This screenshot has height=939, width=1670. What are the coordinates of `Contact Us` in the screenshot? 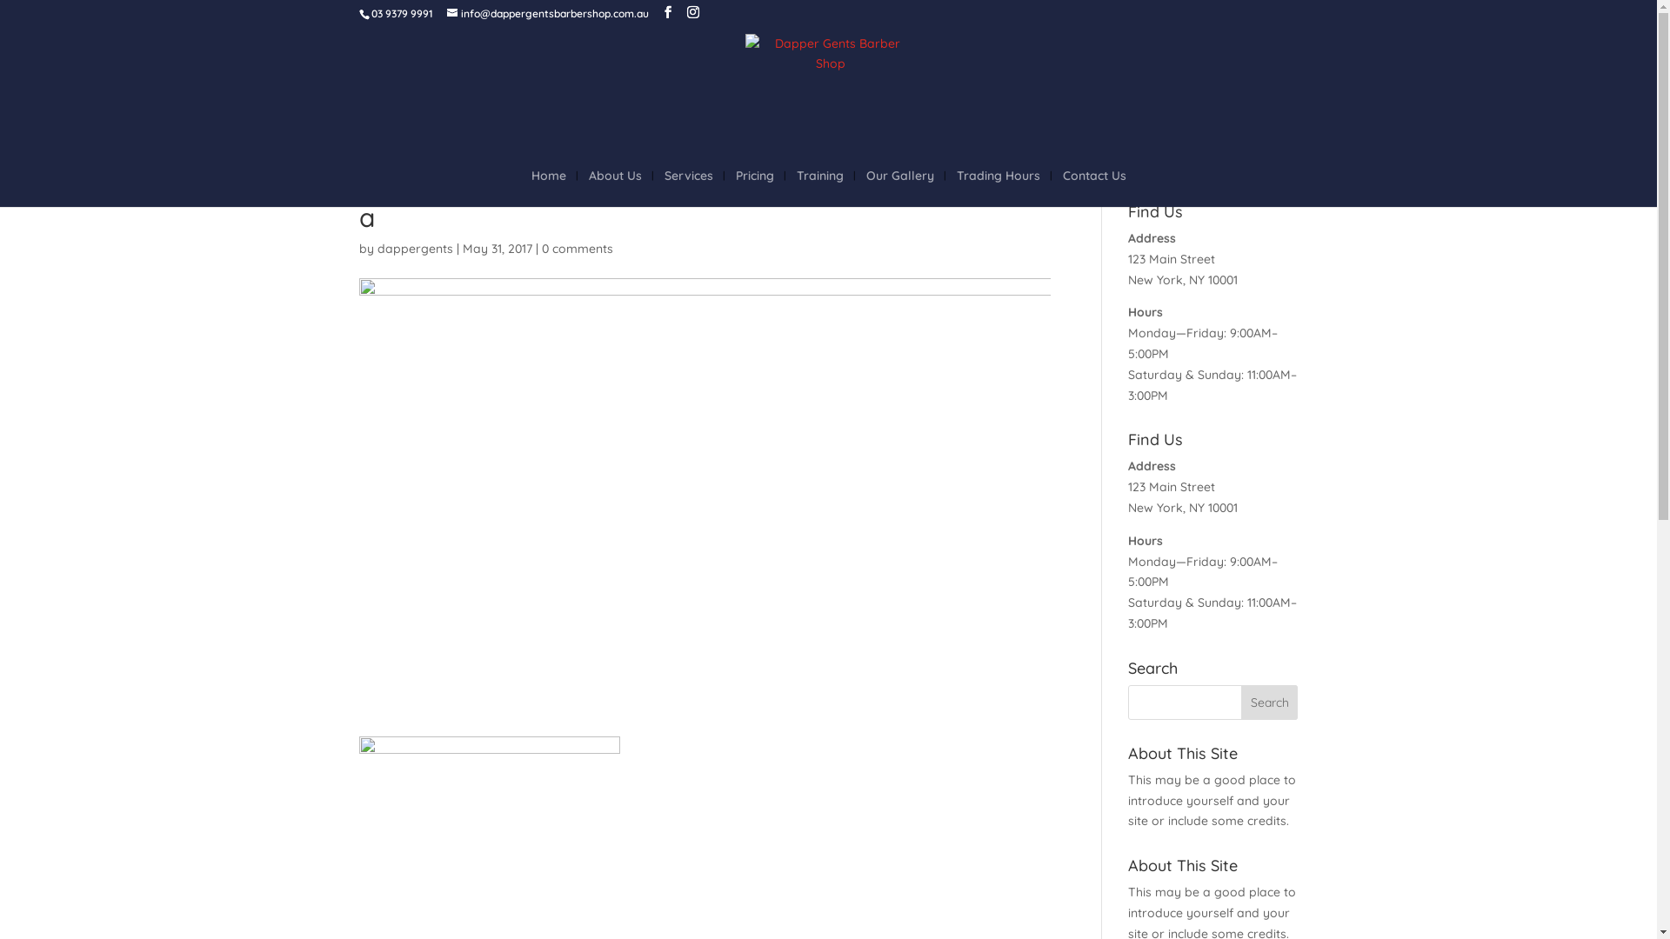 It's located at (1094, 188).